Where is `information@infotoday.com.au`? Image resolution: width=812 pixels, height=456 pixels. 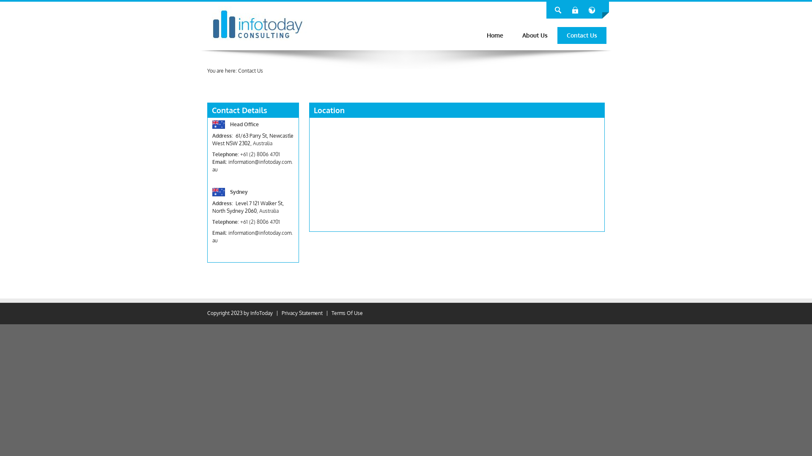
information@infotoday.com.au is located at coordinates (252, 236).